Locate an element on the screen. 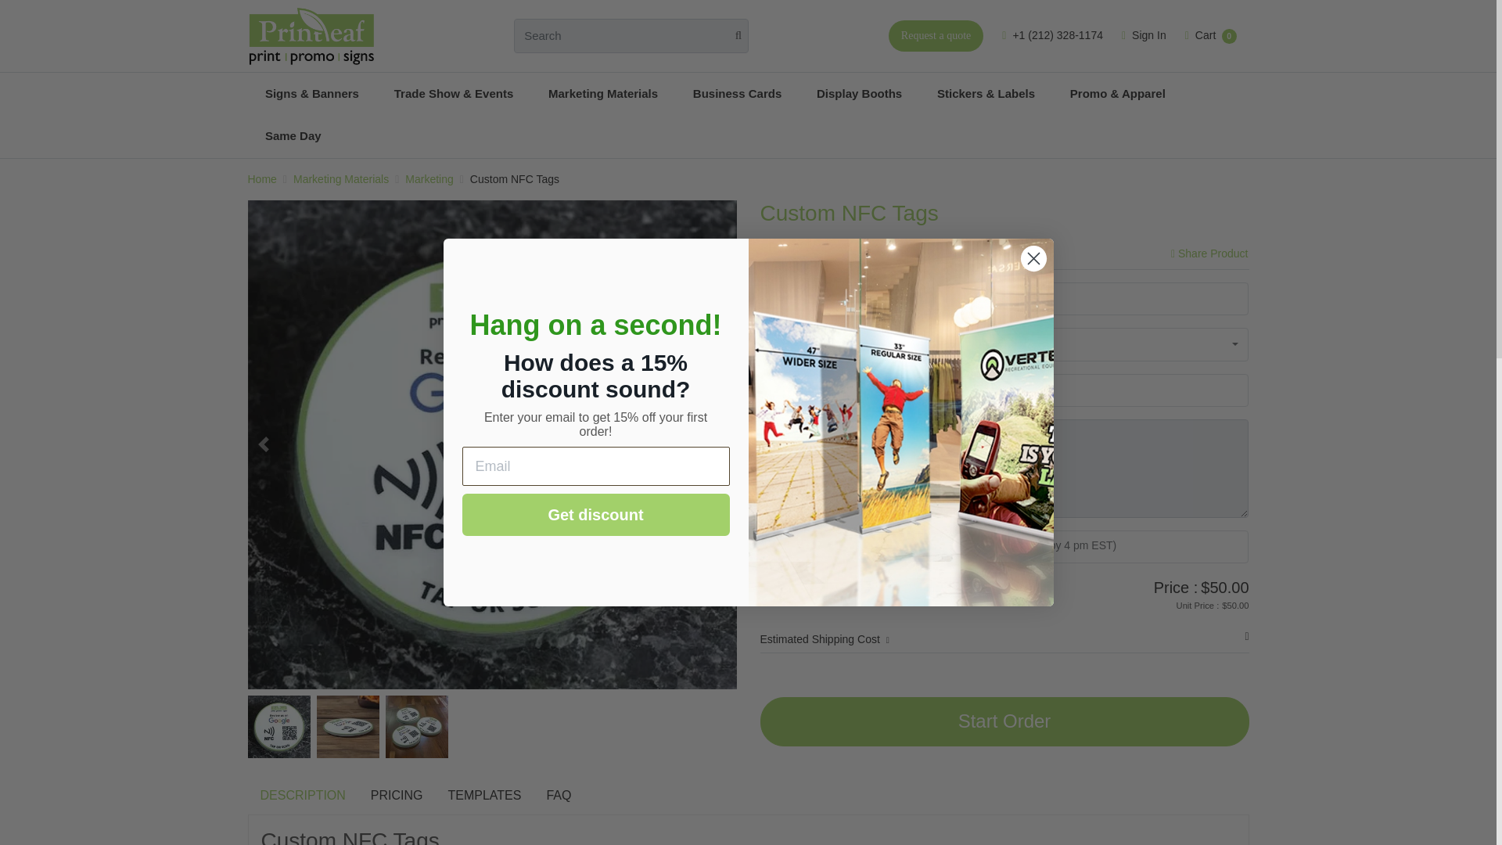 This screenshot has width=1502, height=845. Close dialog 1 is located at coordinates (1033, 258).